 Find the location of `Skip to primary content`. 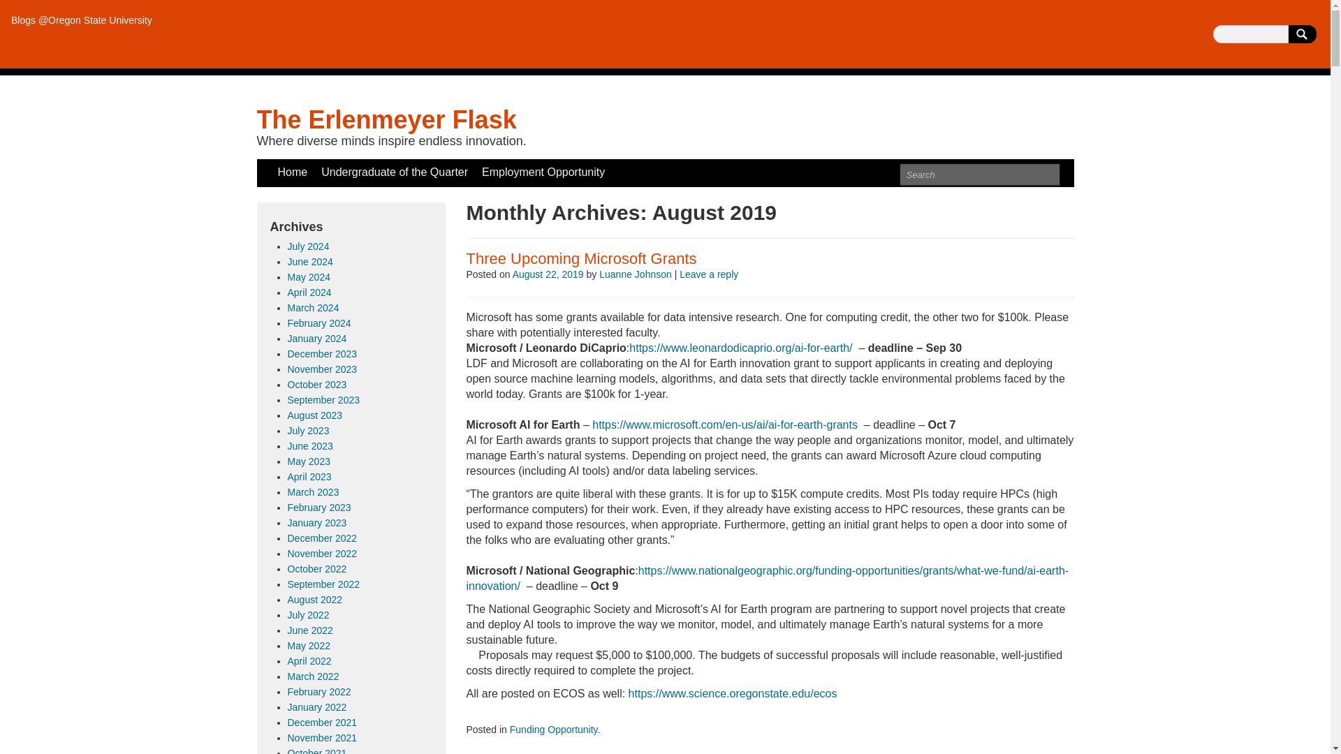

Skip to primary content is located at coordinates (314, 166).